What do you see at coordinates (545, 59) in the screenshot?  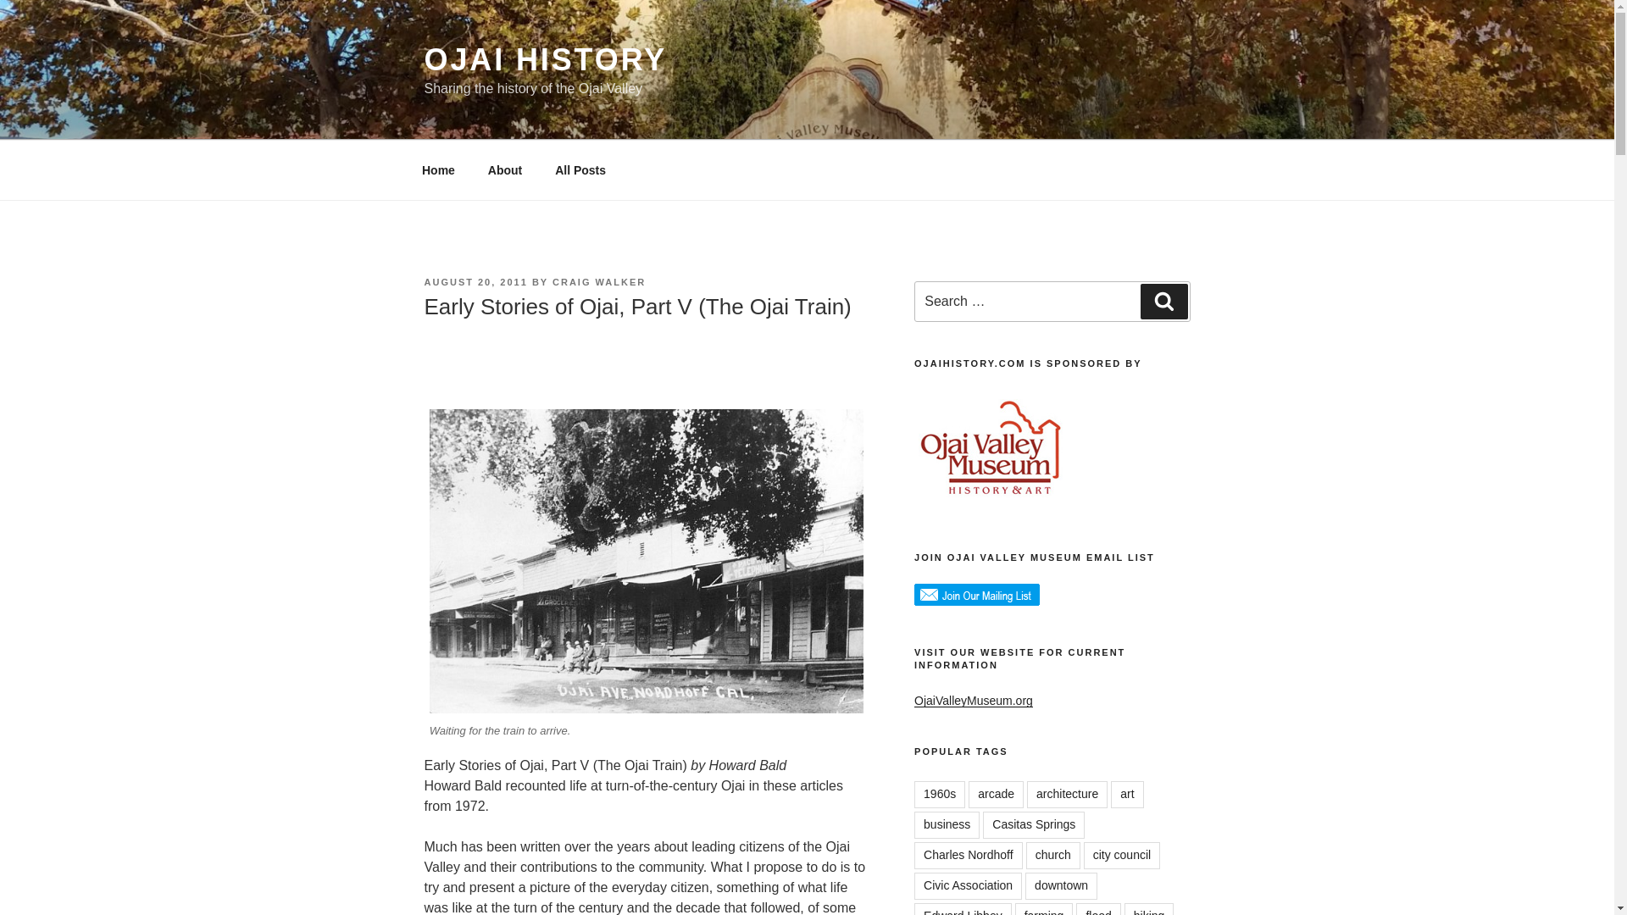 I see `OJAI HISTORY` at bounding box center [545, 59].